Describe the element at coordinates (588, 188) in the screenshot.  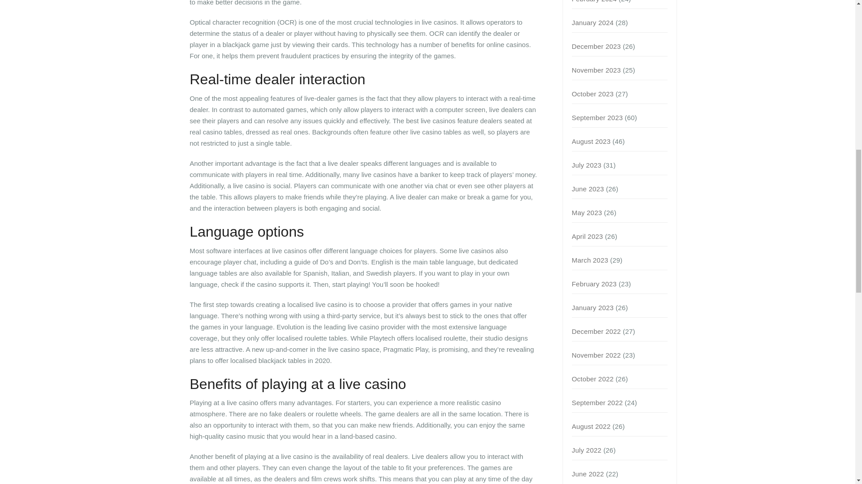
I see `June 2023` at that location.